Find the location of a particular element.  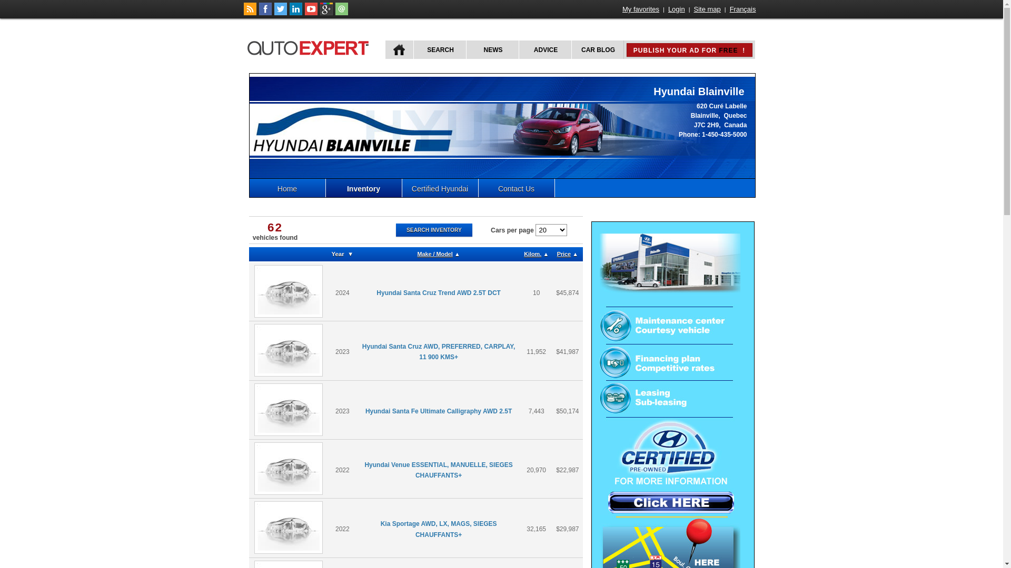

Price is located at coordinates (564, 255).